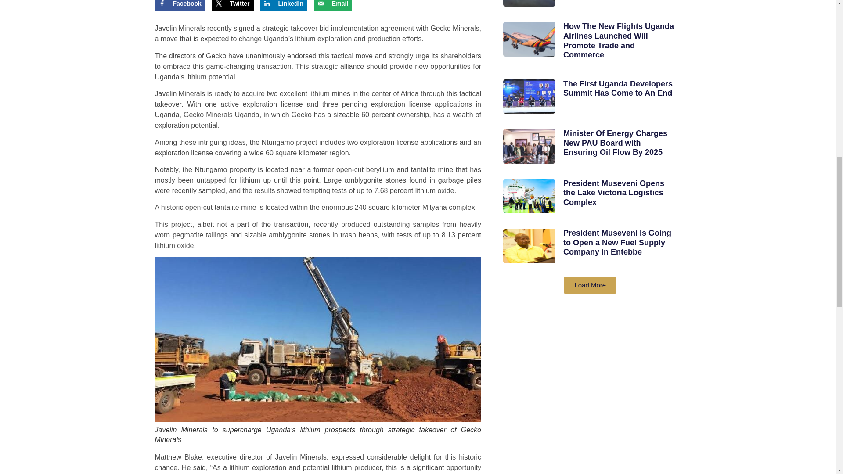  I want to click on Share on X, so click(233, 5).